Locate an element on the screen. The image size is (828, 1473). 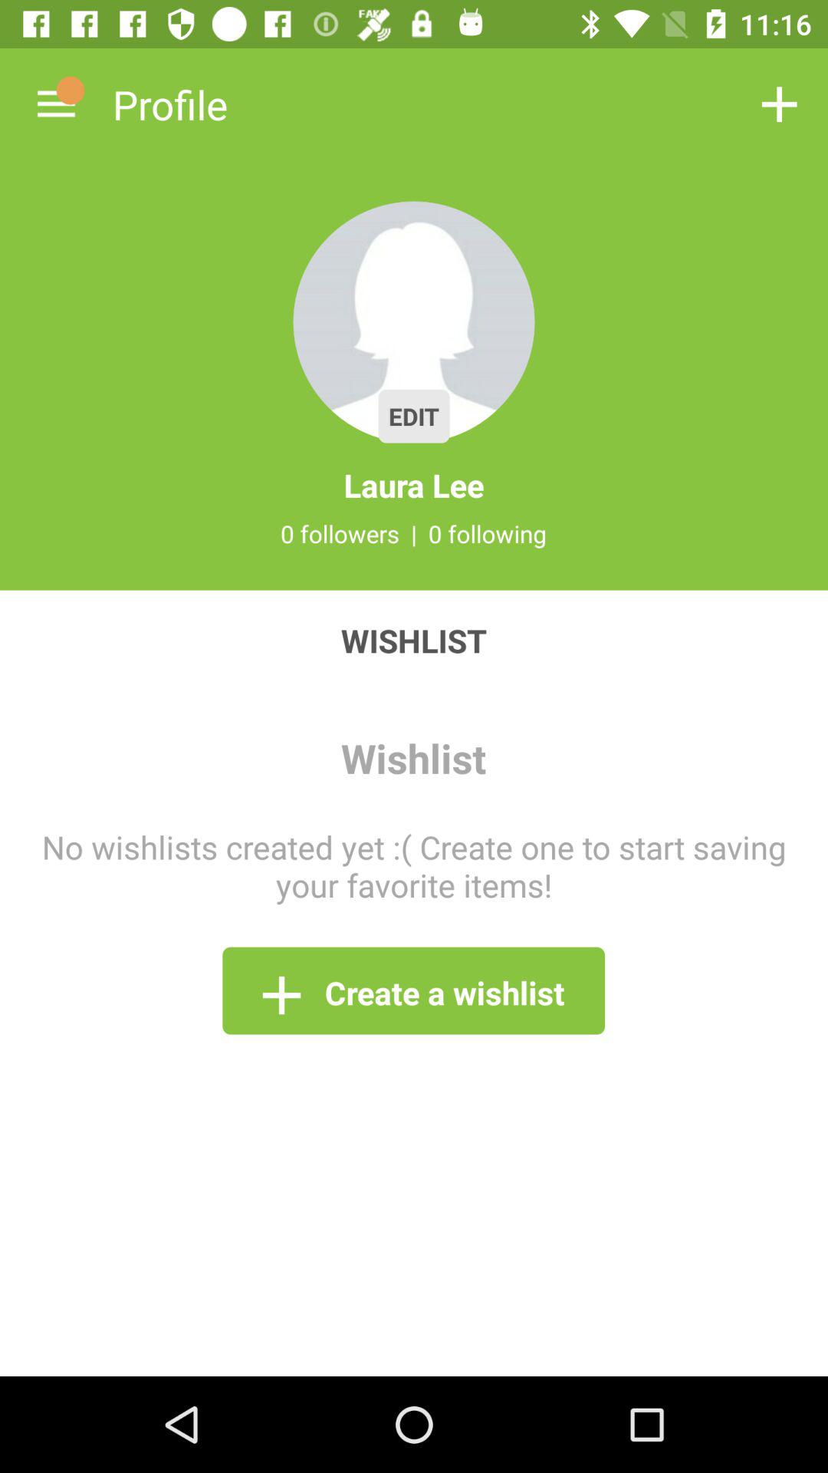
click the item next to the   |   icon is located at coordinates (340, 533).